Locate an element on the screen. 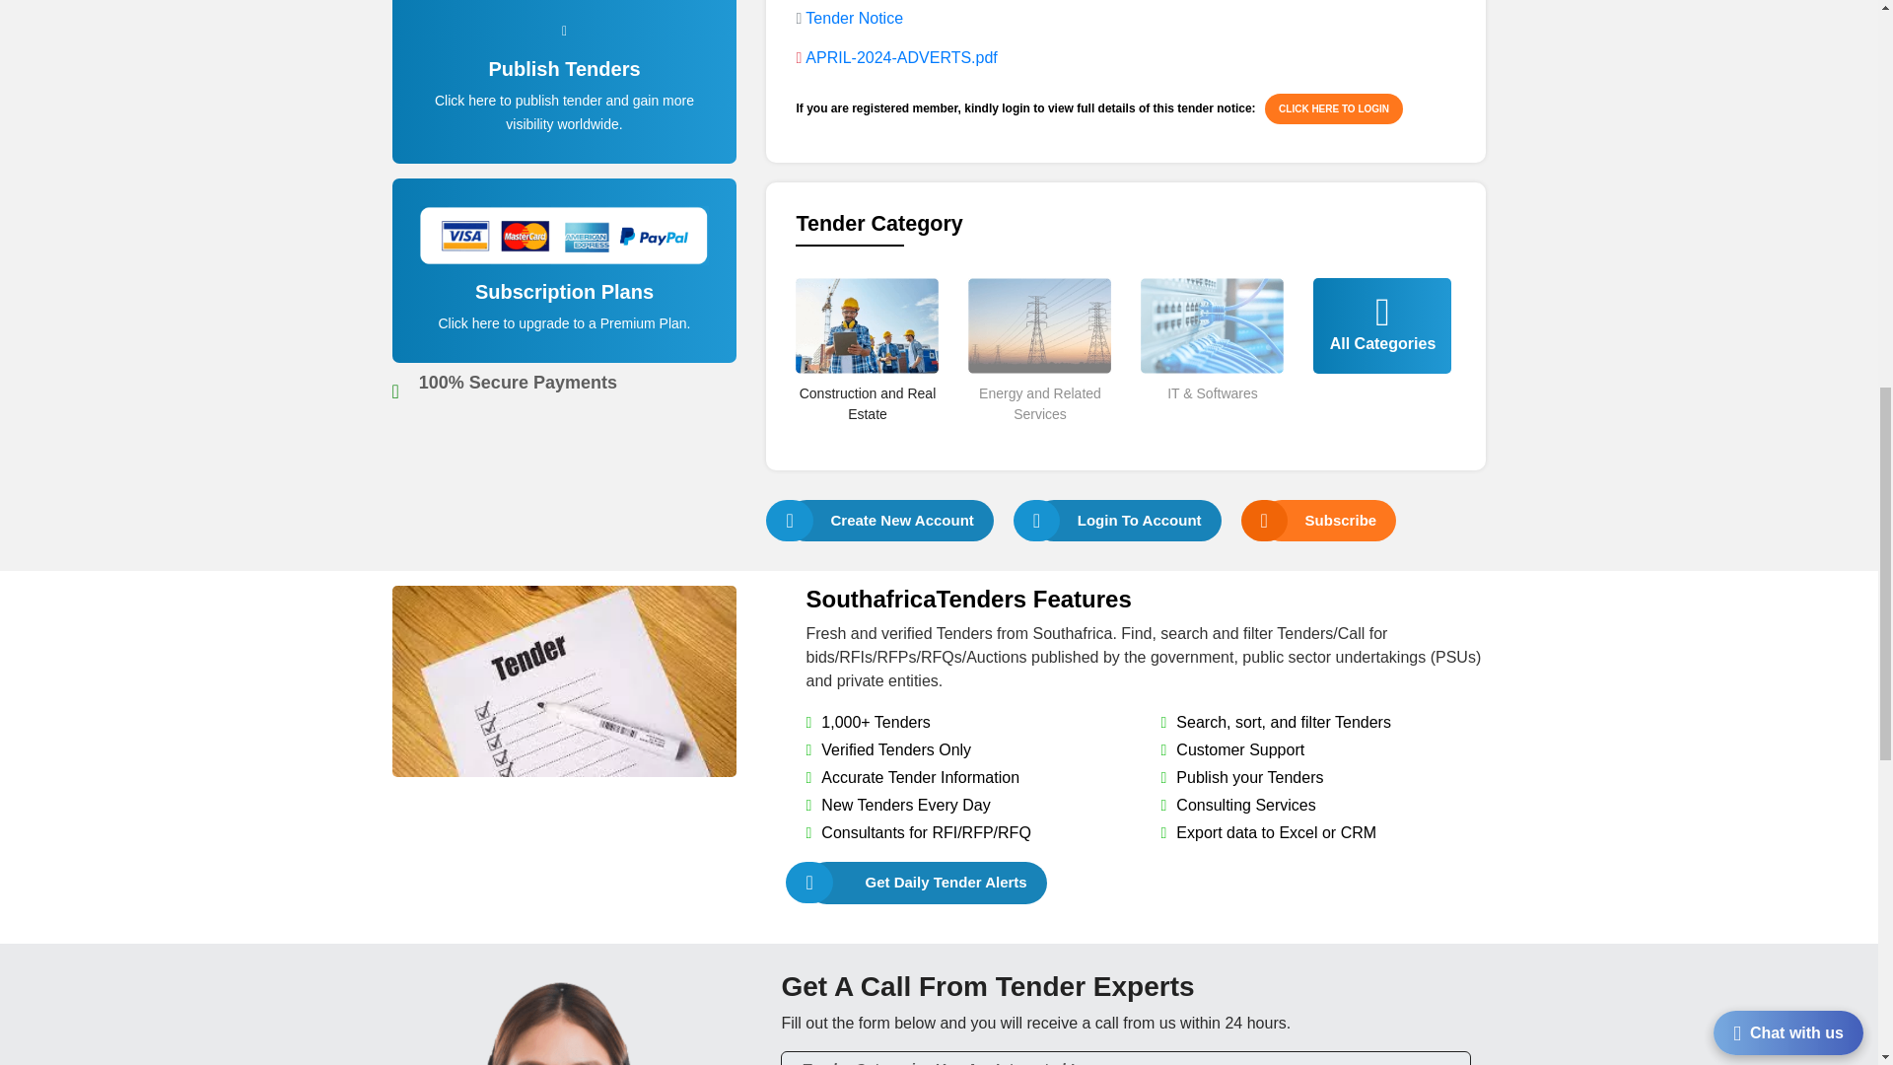  Click here to upgrade to a Premium Plan. is located at coordinates (564, 322).